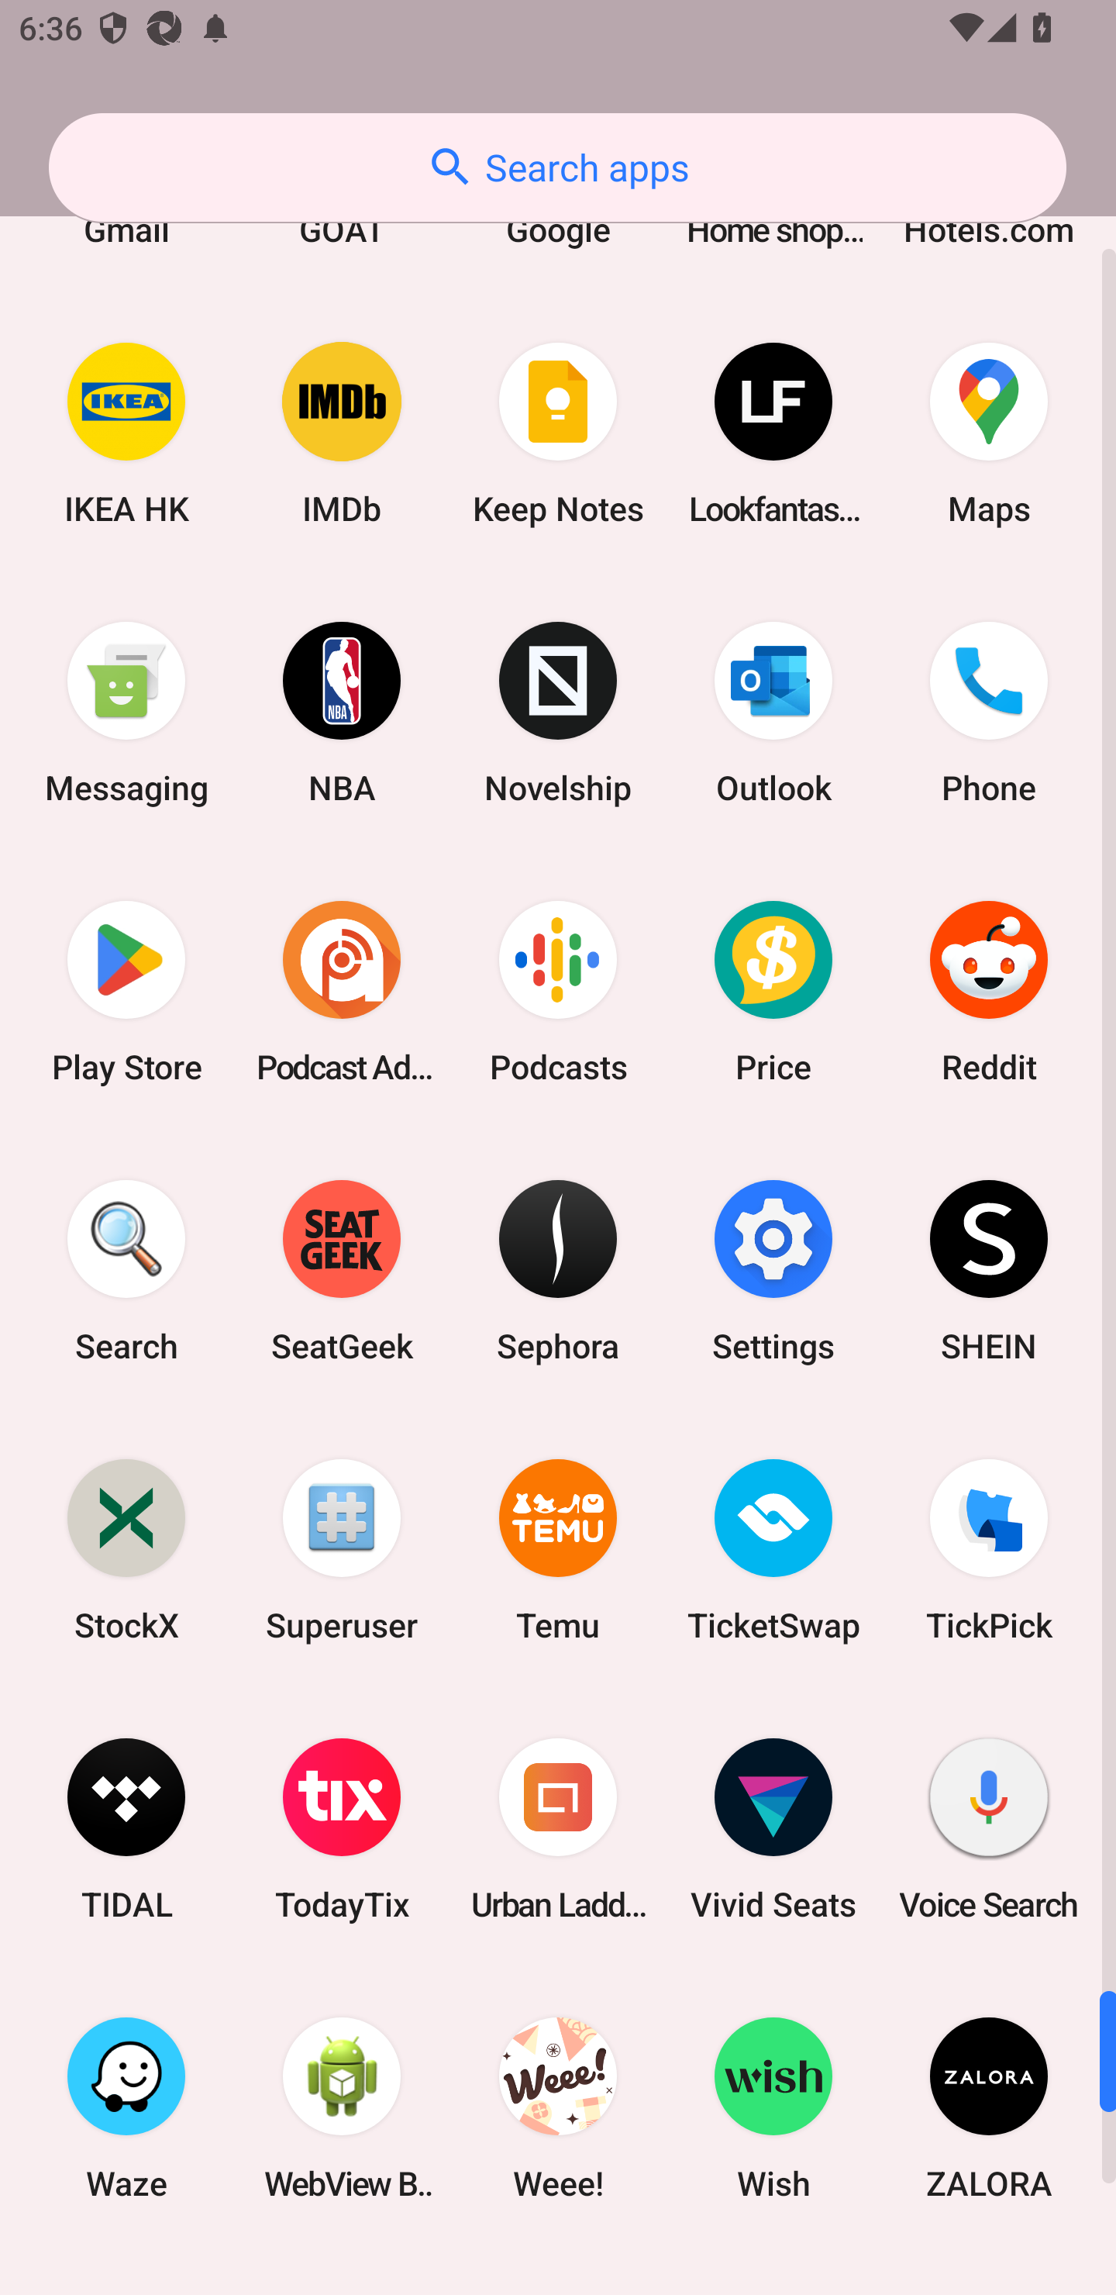 This screenshot has height=2295, width=1116. I want to click on SHEIN, so click(989, 1272).